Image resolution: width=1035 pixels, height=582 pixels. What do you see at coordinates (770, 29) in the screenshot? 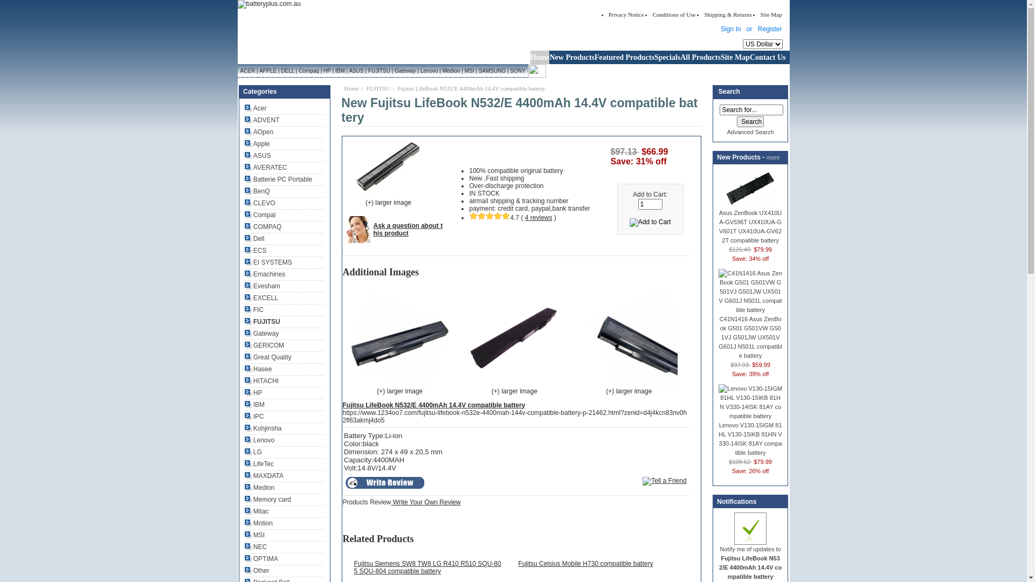
I see `Register` at bounding box center [770, 29].